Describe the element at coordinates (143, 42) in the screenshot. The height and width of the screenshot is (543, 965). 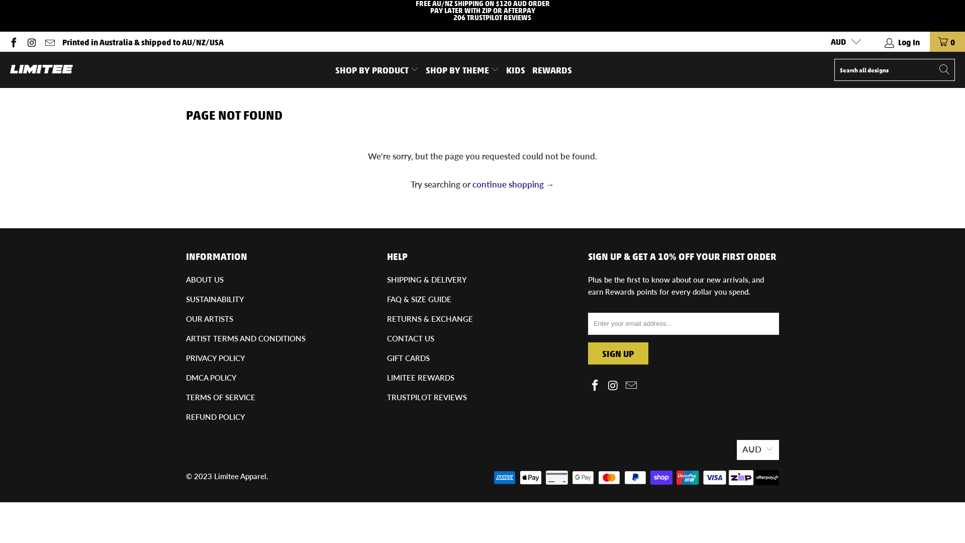
I see `Printed in Australia & shipped to AU/NZ/USA` at that location.